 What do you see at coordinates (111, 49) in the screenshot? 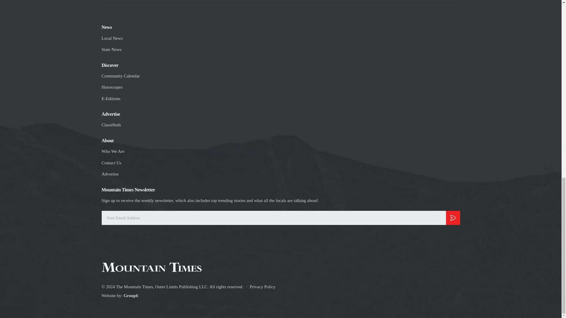
I see `State News` at bounding box center [111, 49].